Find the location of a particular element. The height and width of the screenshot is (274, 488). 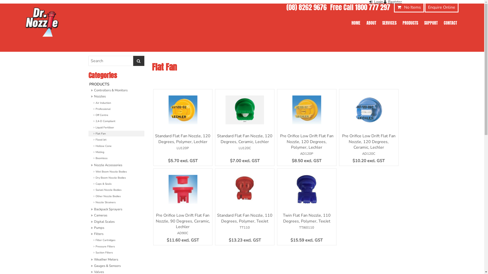

Hollow Cone is located at coordinates (116, 146).